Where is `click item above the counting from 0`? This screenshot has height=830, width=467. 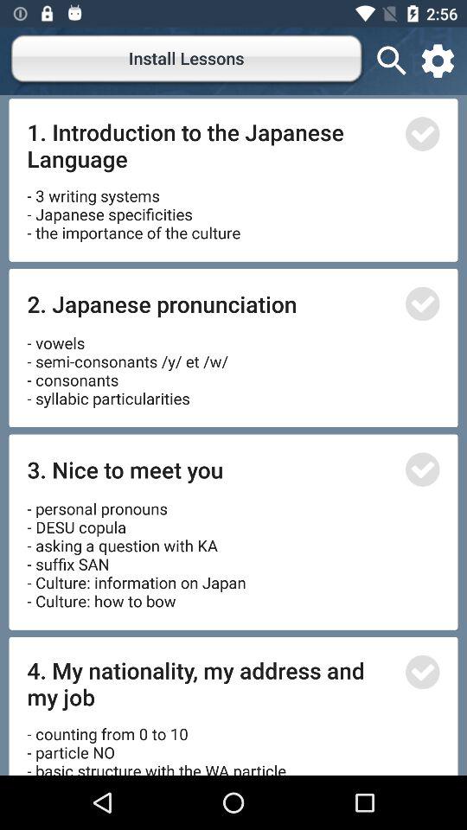
click item above the counting from 0 is located at coordinates (211, 683).